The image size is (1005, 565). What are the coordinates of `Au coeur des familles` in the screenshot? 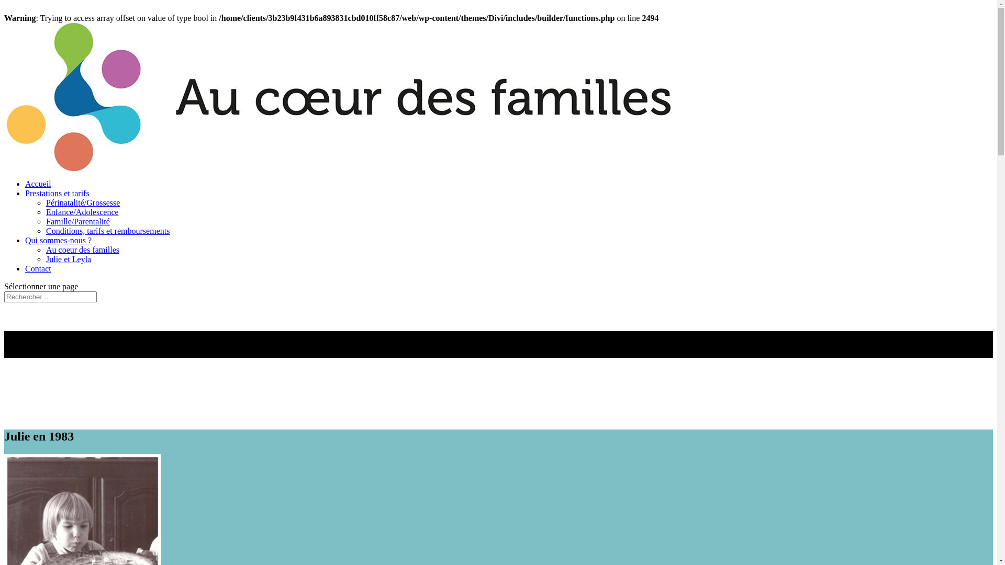 It's located at (83, 250).